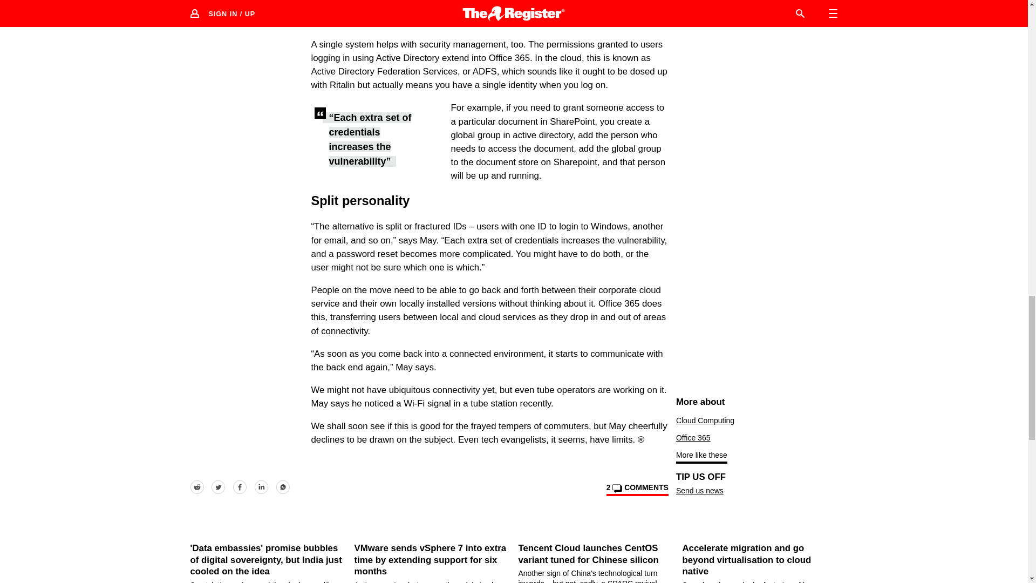 This screenshot has height=583, width=1036. I want to click on View comments on this article, so click(637, 490).